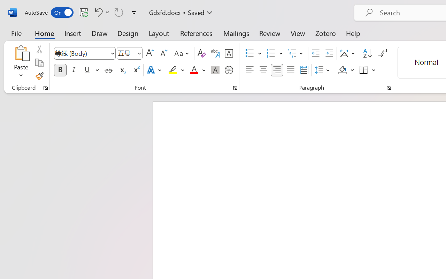 The width and height of the screenshot is (446, 279). What do you see at coordinates (46, 88) in the screenshot?
I see `Office Clipboard...` at bounding box center [46, 88].